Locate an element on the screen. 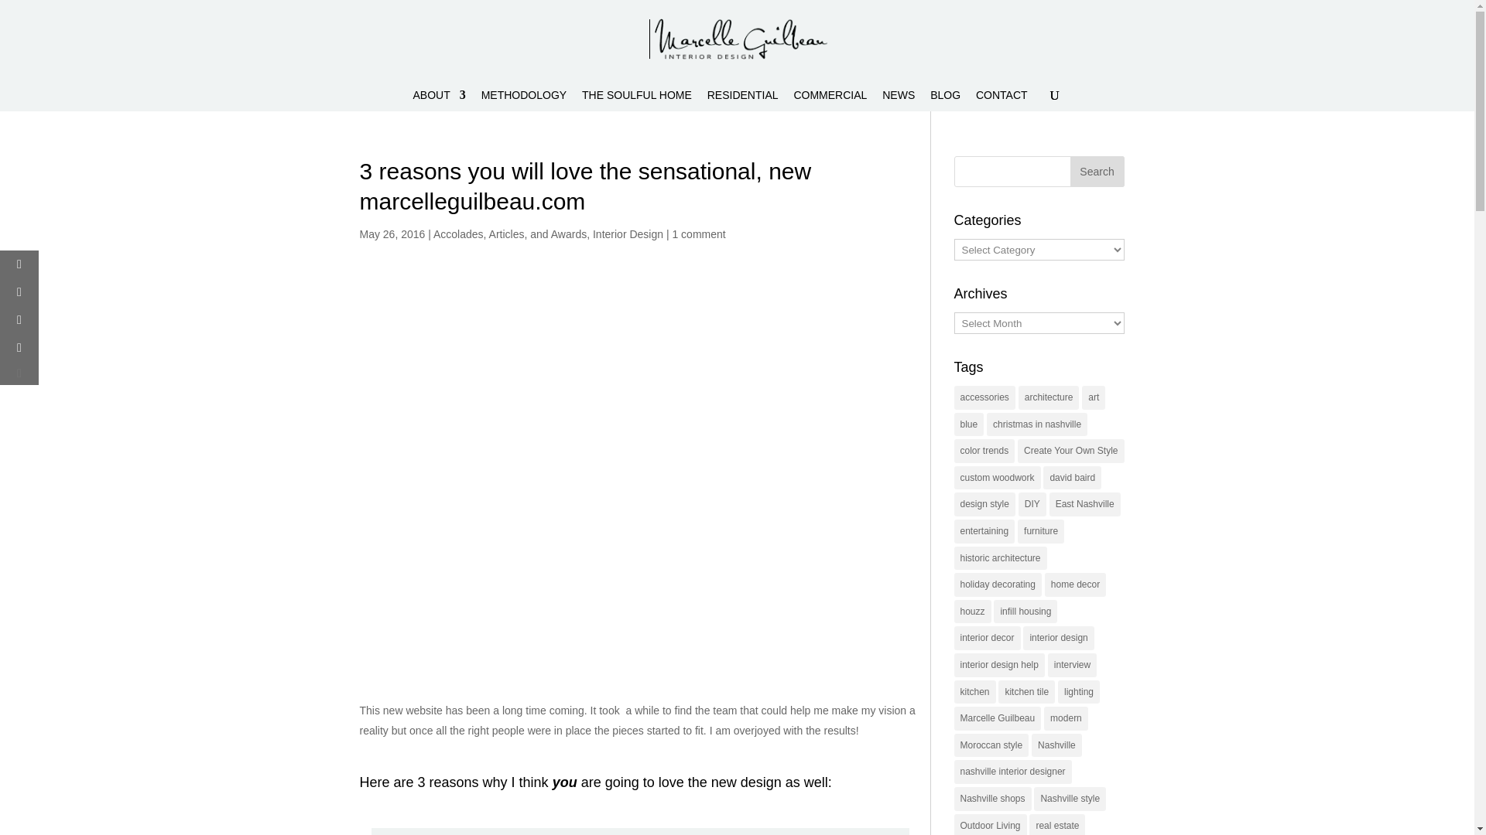 The height and width of the screenshot is (835, 1486). Interior Design is located at coordinates (628, 233).